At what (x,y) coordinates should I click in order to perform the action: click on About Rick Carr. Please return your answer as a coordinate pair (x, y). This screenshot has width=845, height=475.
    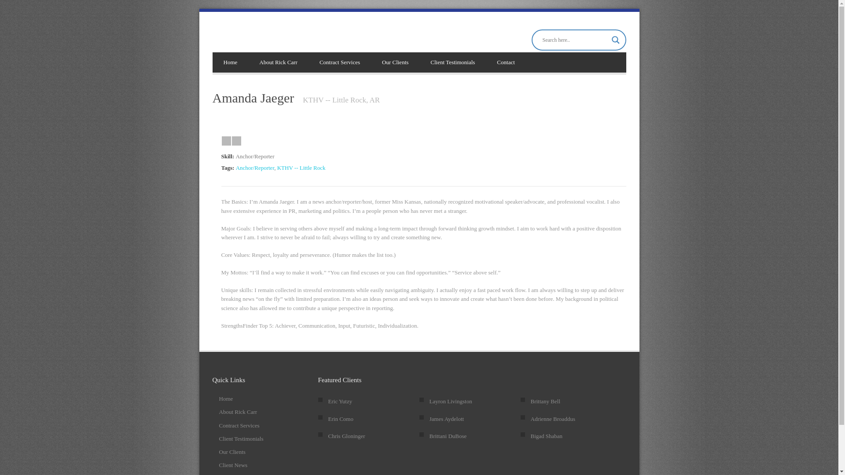
    Looking at the image, I should click on (238, 412).